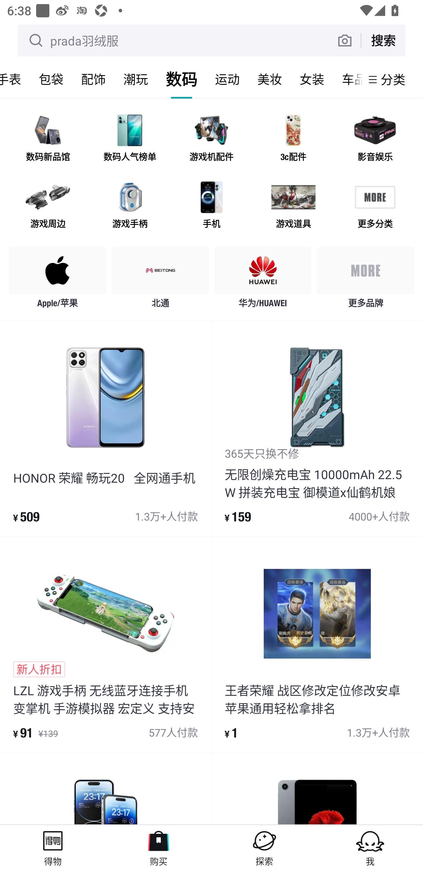  Describe the element at coordinates (211, 139) in the screenshot. I see `游戏机配件` at that location.